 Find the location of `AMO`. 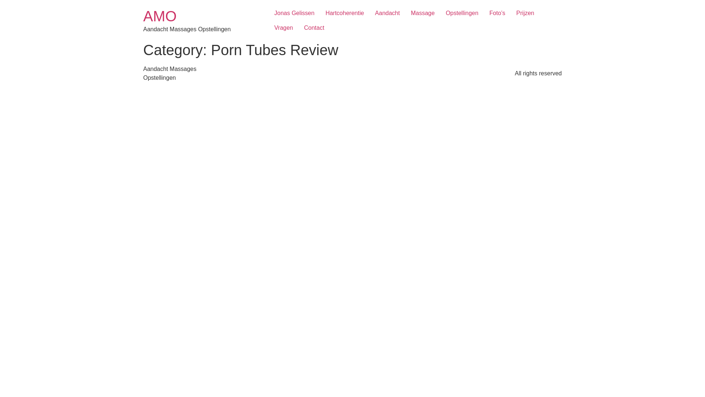

AMO is located at coordinates (160, 16).